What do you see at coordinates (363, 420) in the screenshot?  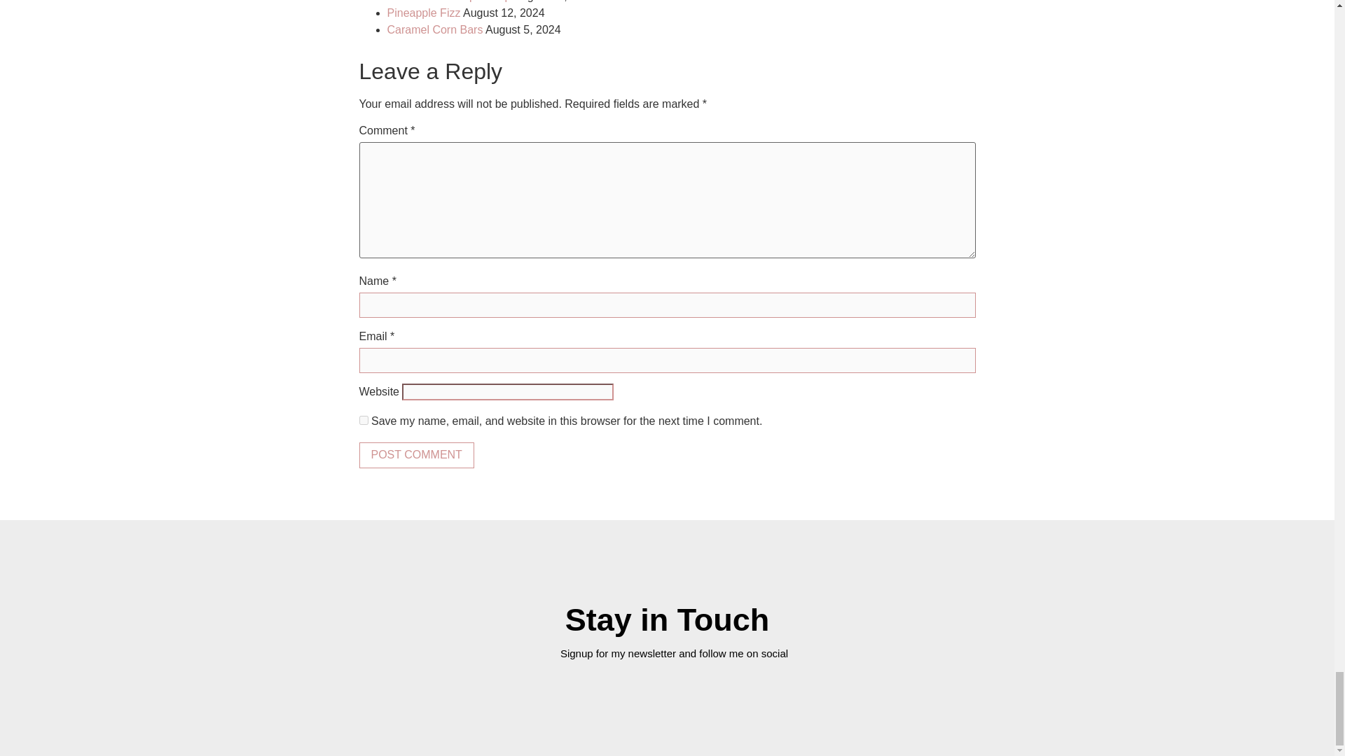 I see `yes` at bounding box center [363, 420].